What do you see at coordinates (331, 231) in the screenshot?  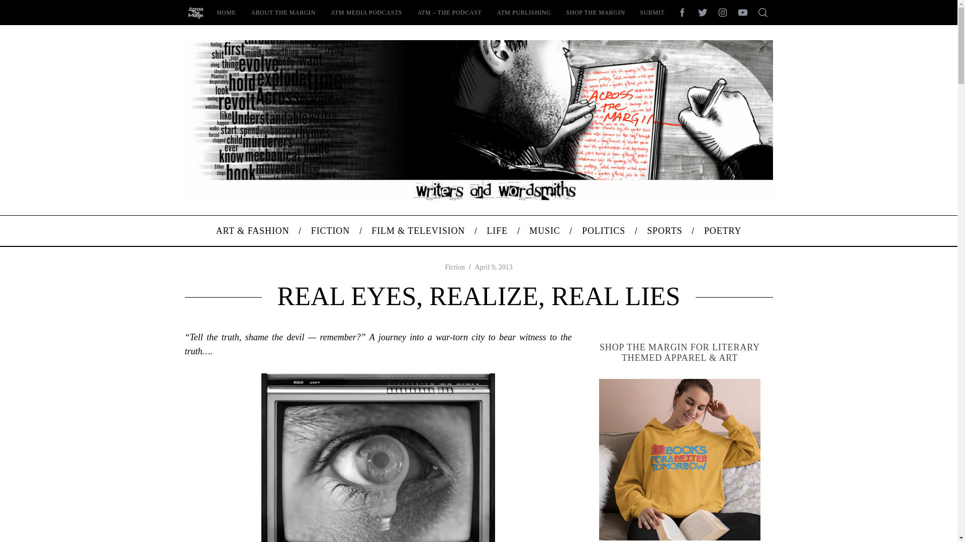 I see `FICTION` at bounding box center [331, 231].